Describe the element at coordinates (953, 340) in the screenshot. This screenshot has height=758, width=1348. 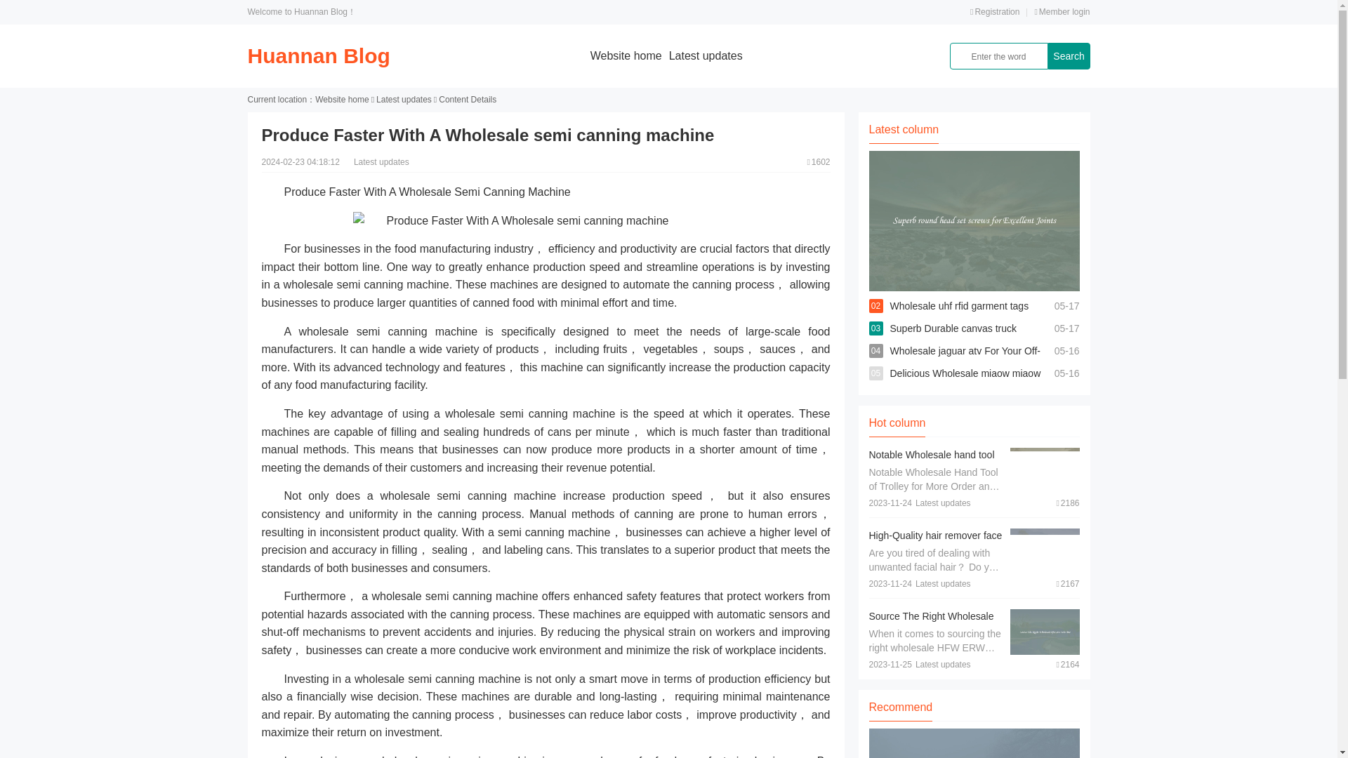
I see `Superb Durable canvas truck canopies For Intact Storage` at that location.